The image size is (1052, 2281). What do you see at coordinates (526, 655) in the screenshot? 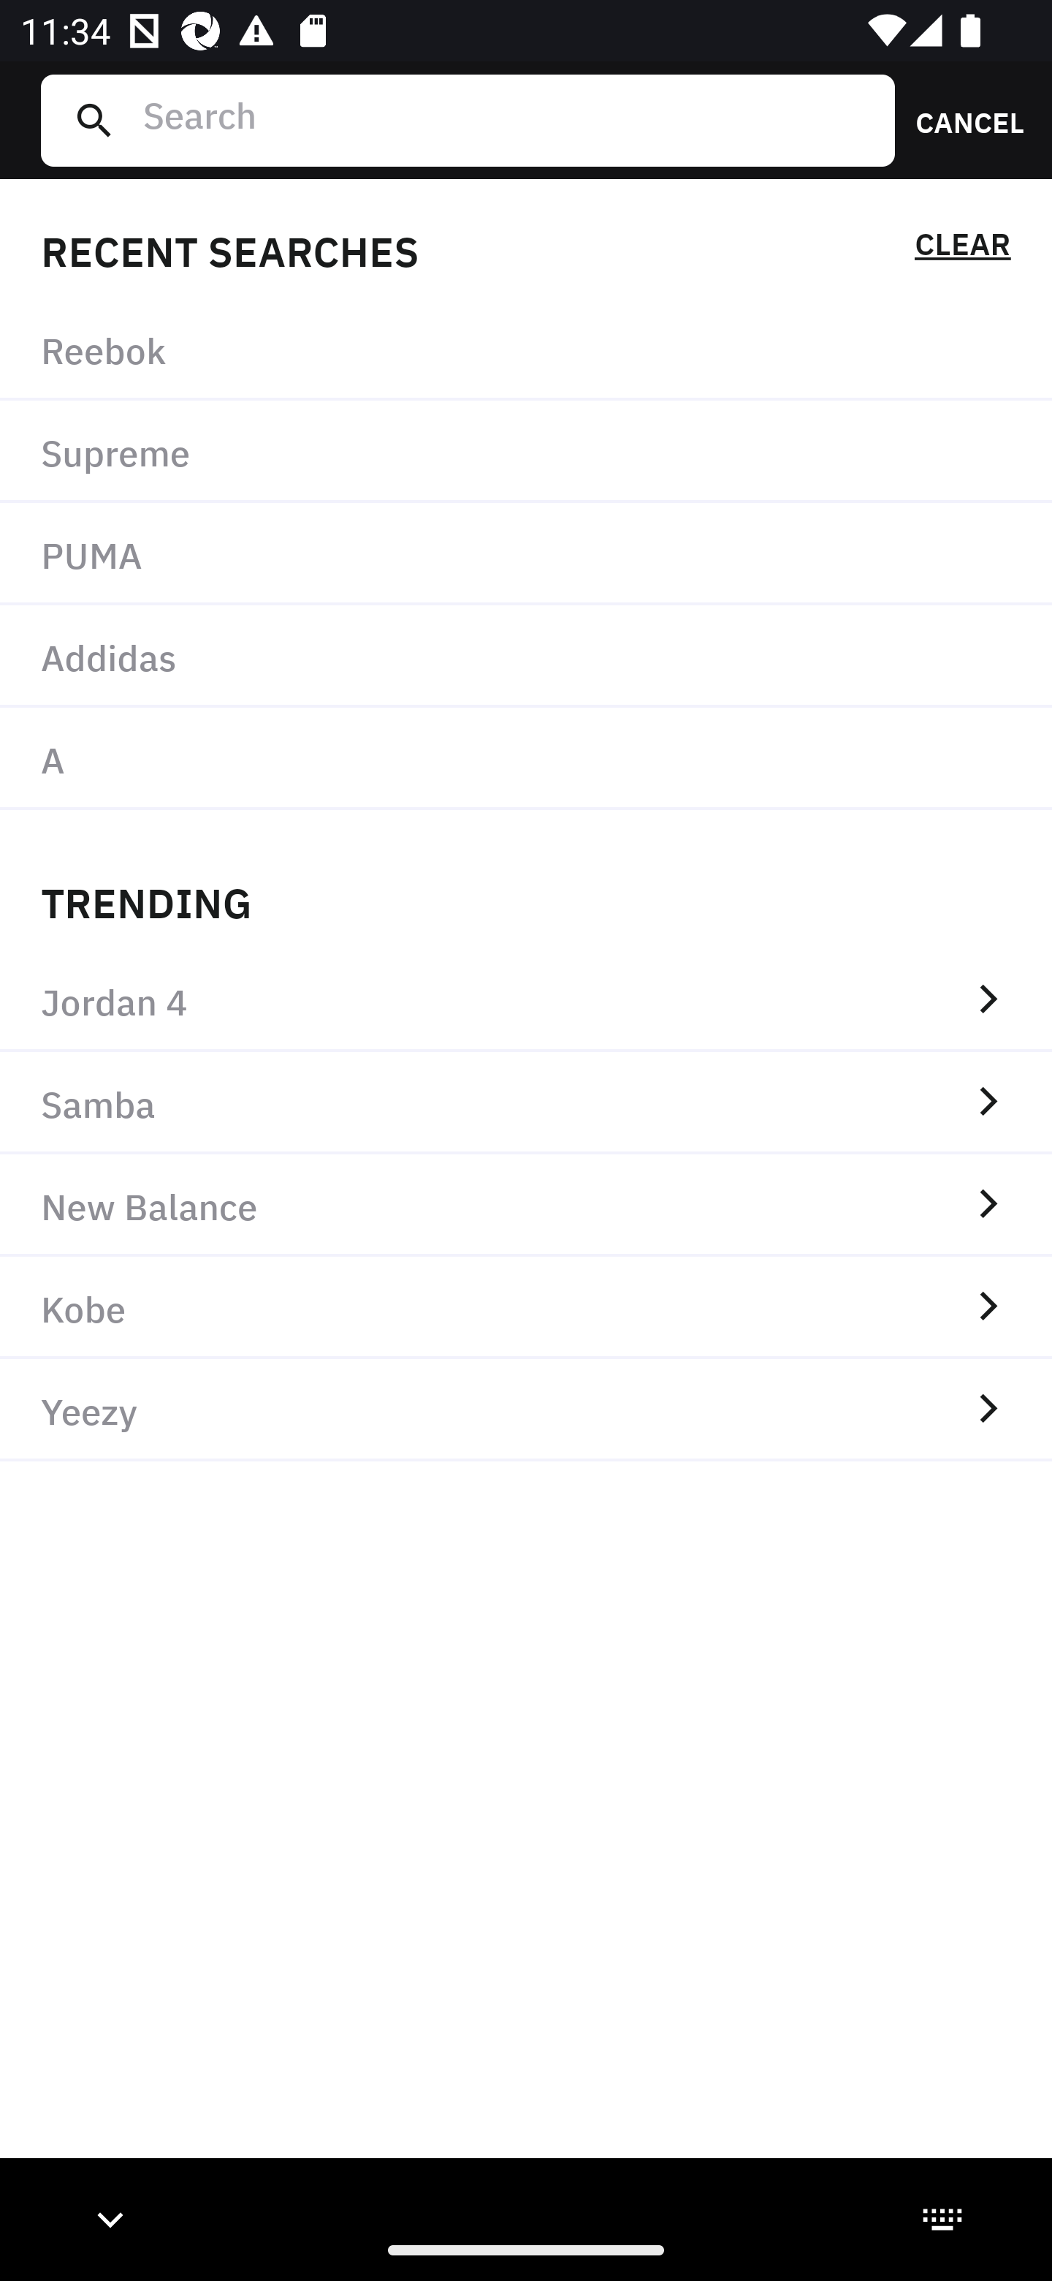
I see `Addidas` at bounding box center [526, 655].